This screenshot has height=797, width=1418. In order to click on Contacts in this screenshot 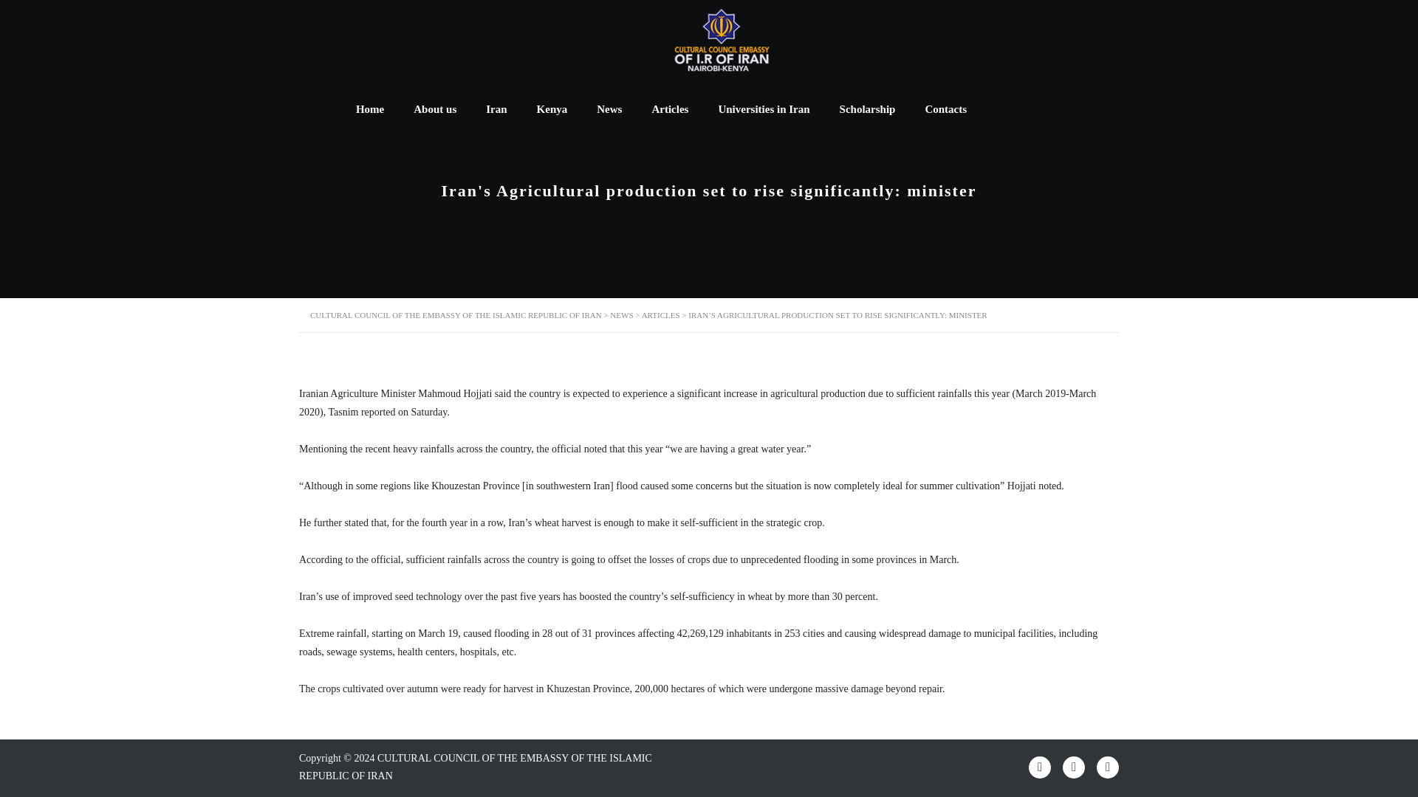, I will do `click(945, 109)`.